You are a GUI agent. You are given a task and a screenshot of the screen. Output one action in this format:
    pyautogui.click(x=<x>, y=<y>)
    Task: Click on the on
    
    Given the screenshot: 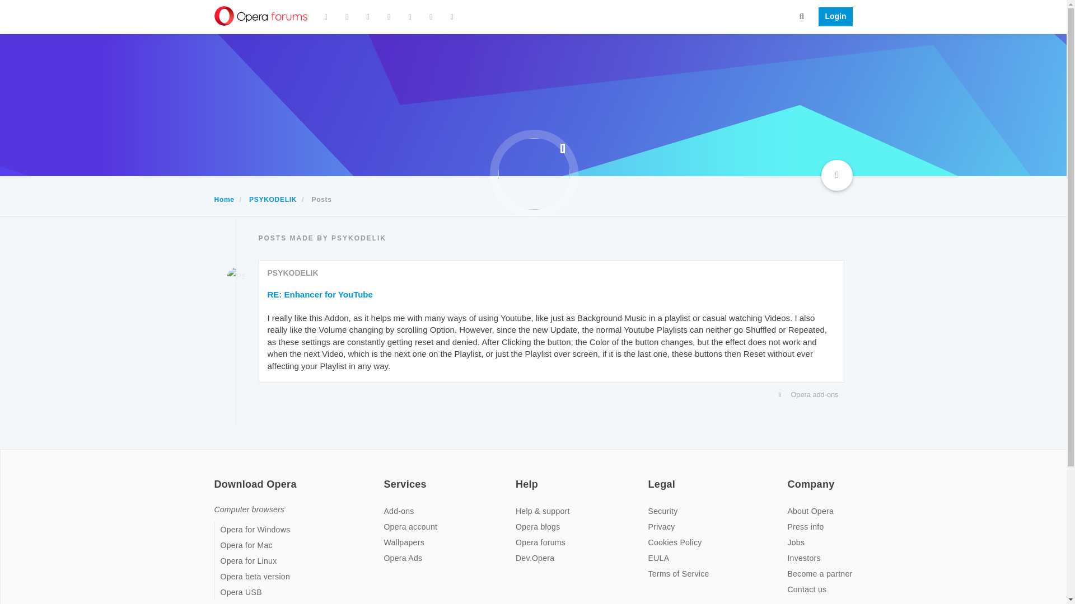 What is the action you would take?
    pyautogui.click(x=651, y=476)
    